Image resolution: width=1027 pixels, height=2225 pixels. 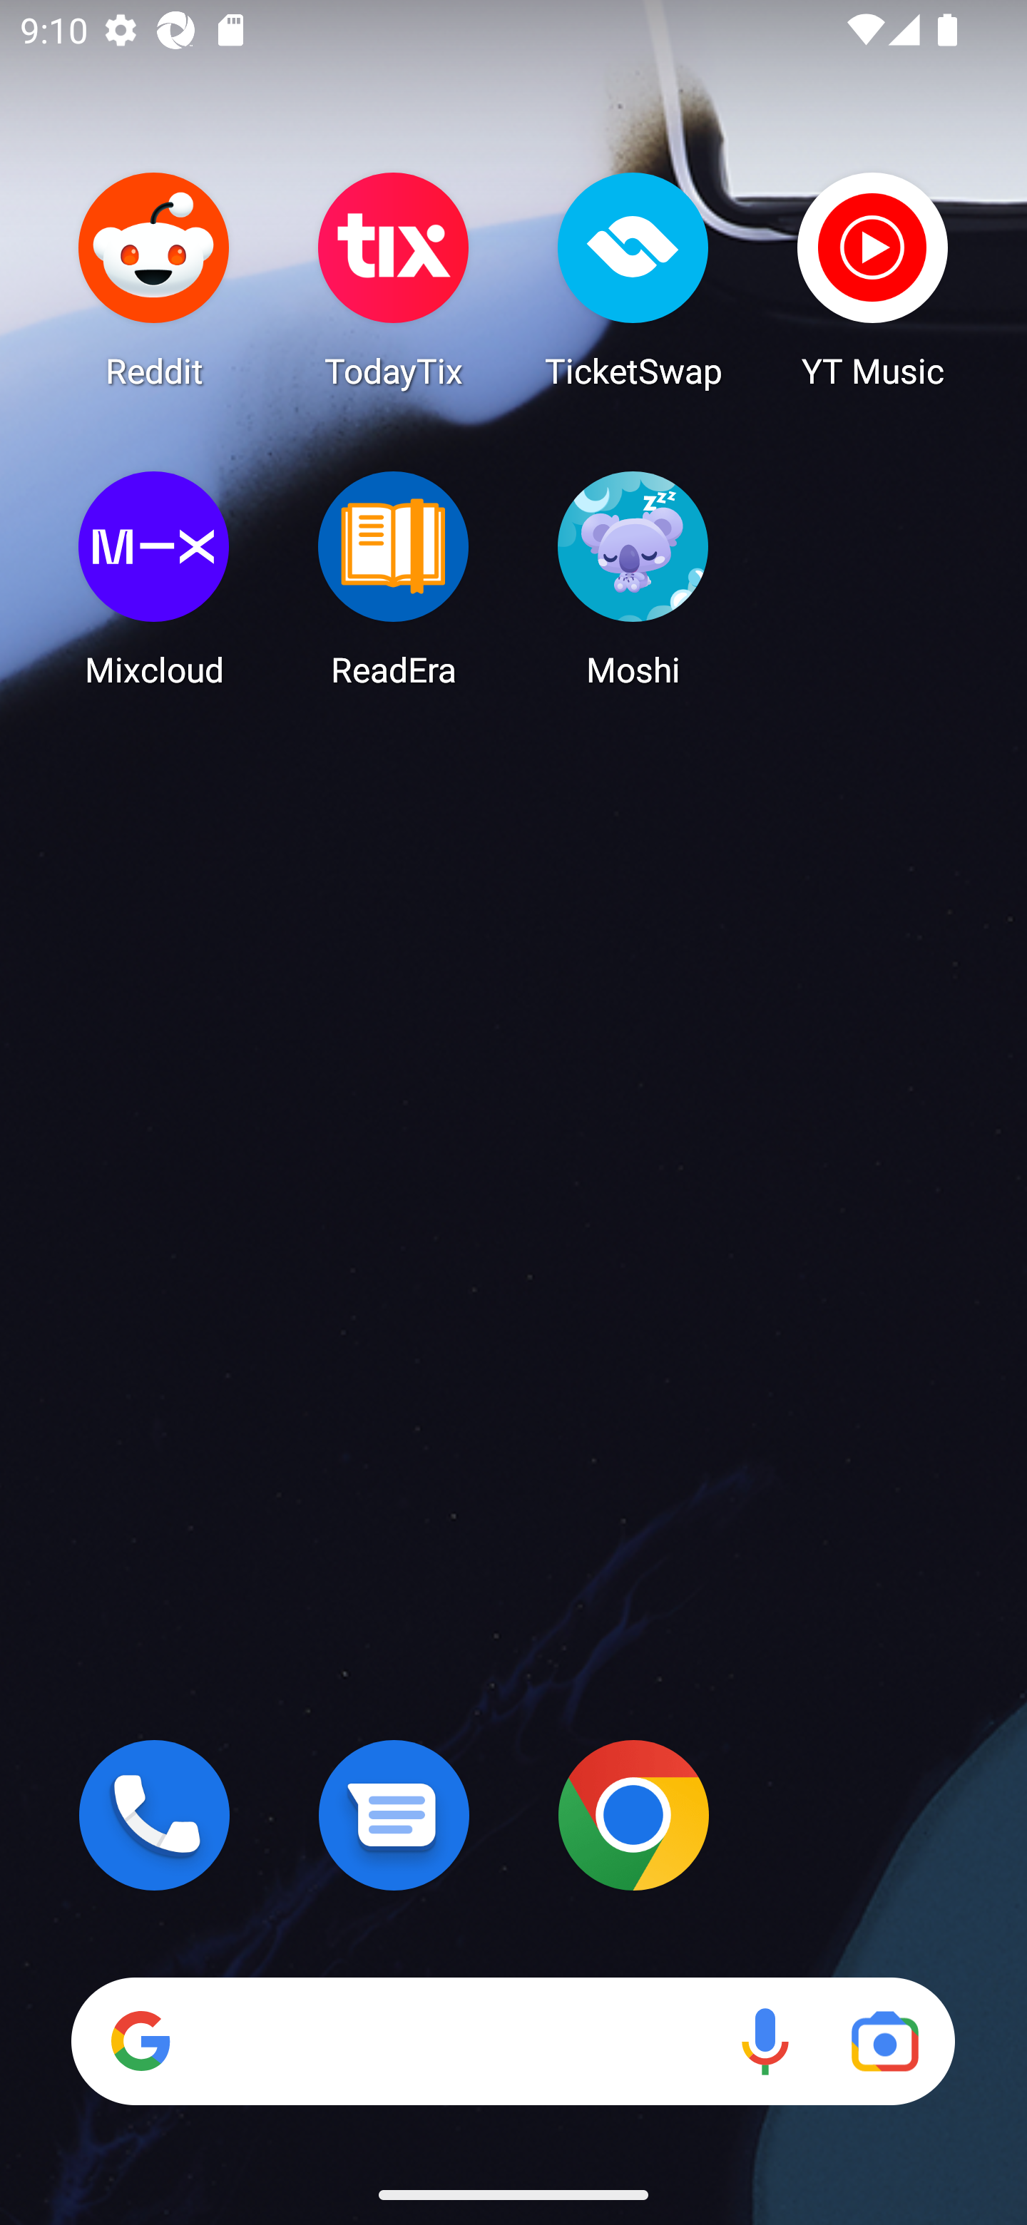 What do you see at coordinates (394, 578) in the screenshot?
I see `ReadEra` at bounding box center [394, 578].